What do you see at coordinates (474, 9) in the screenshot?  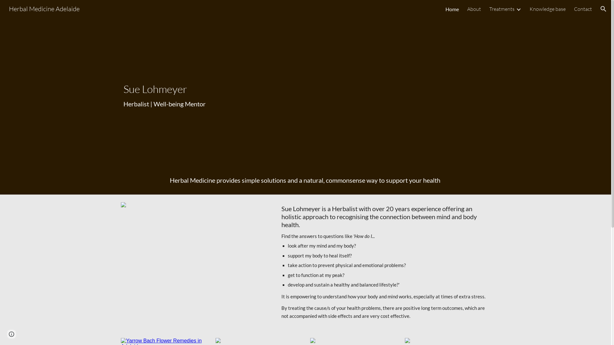 I see `About` at bounding box center [474, 9].